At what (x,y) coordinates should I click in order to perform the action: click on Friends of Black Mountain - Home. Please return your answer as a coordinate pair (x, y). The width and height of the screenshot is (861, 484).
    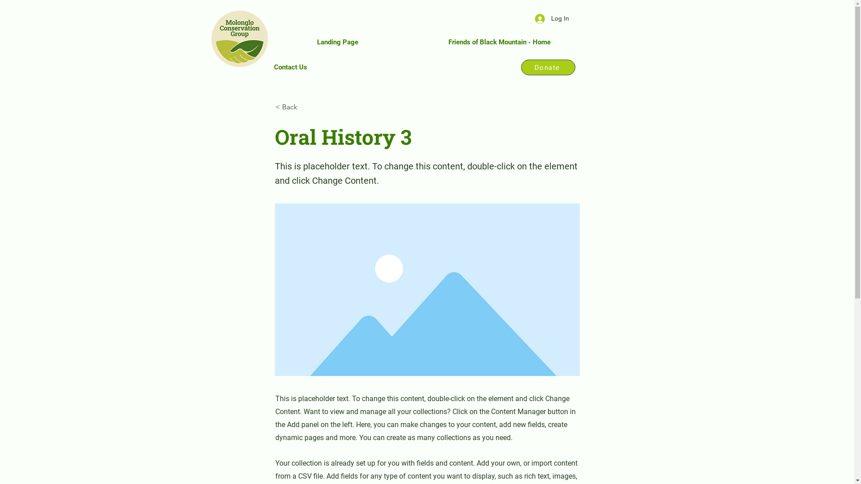
    Looking at the image, I should click on (500, 42).